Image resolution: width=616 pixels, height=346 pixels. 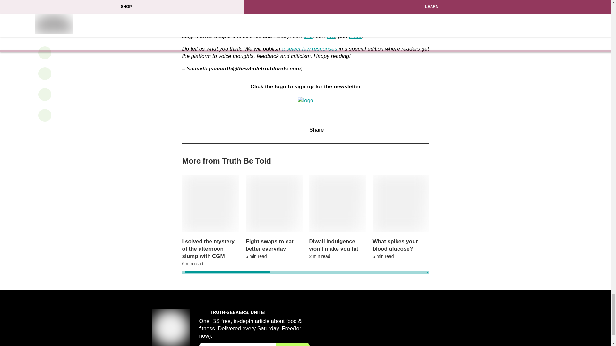 I want to click on three, so click(x=355, y=36).